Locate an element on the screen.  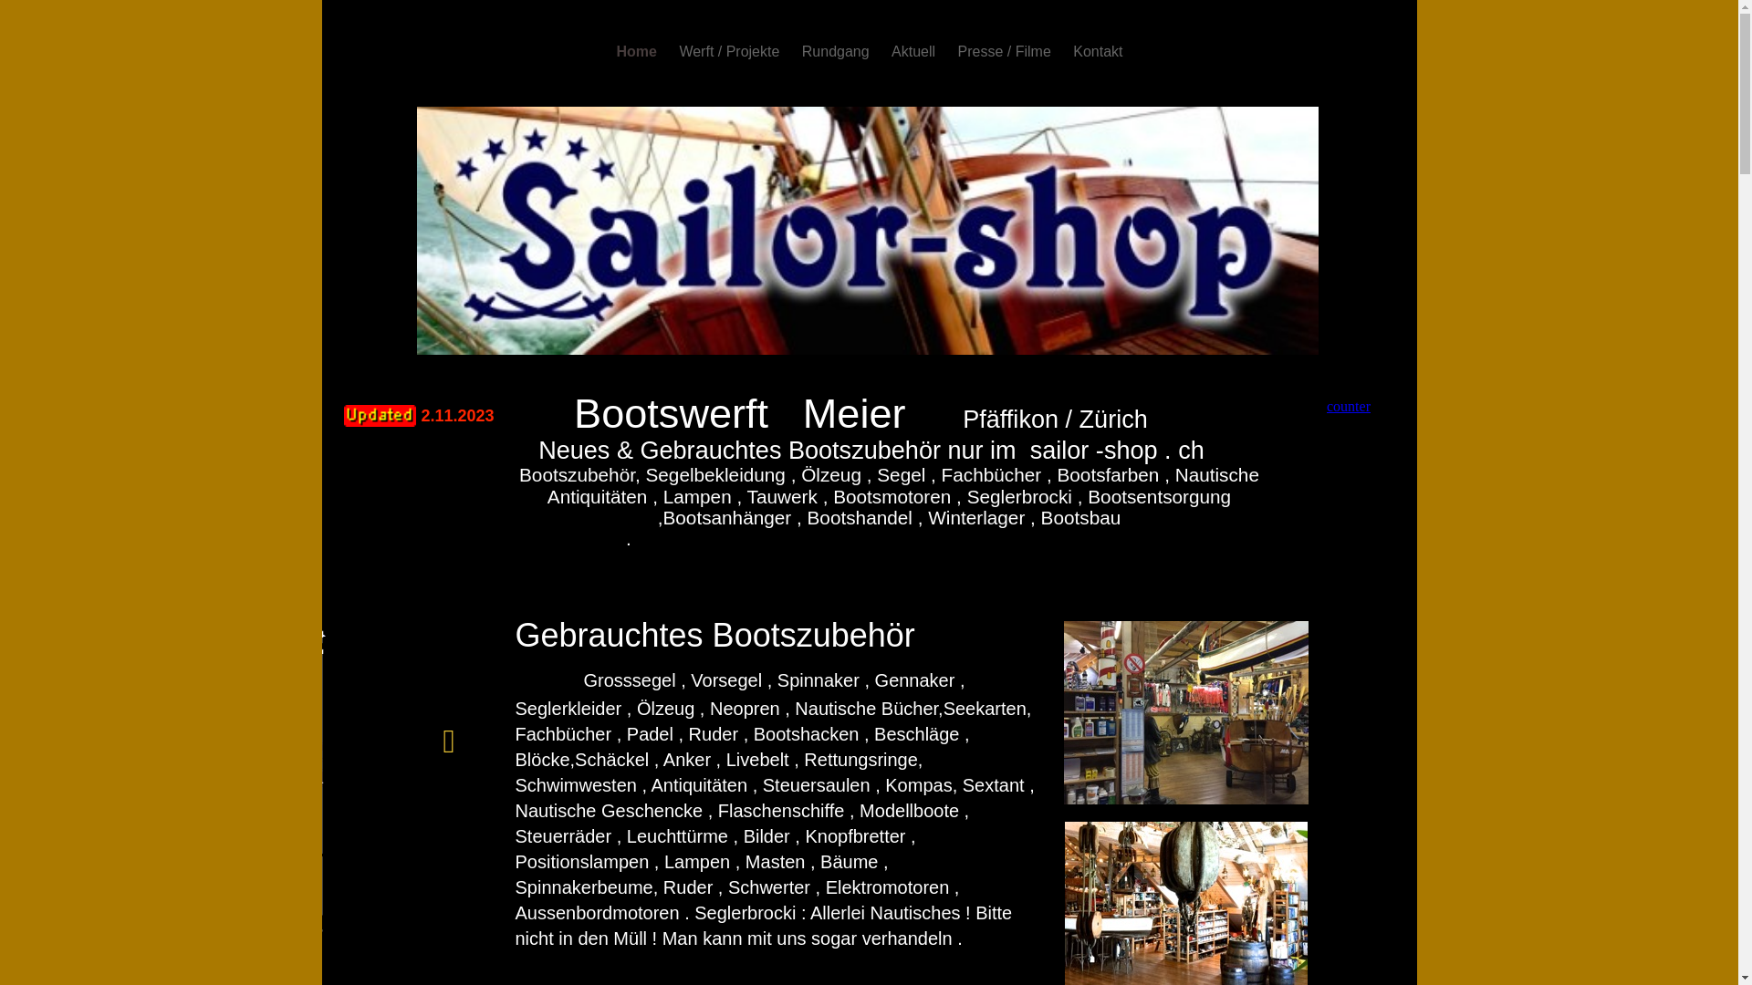
Aktuell is located at coordinates (915, 51).